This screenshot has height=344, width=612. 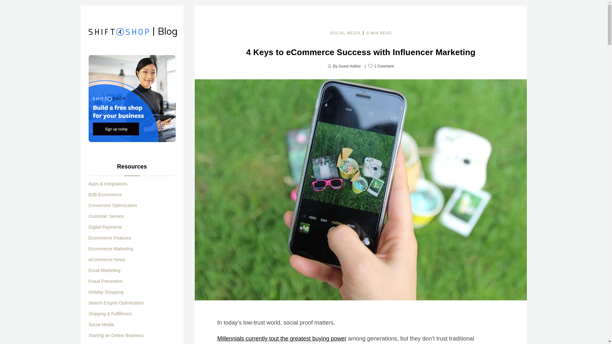 I want to click on Holiday Shopping, so click(x=106, y=292).